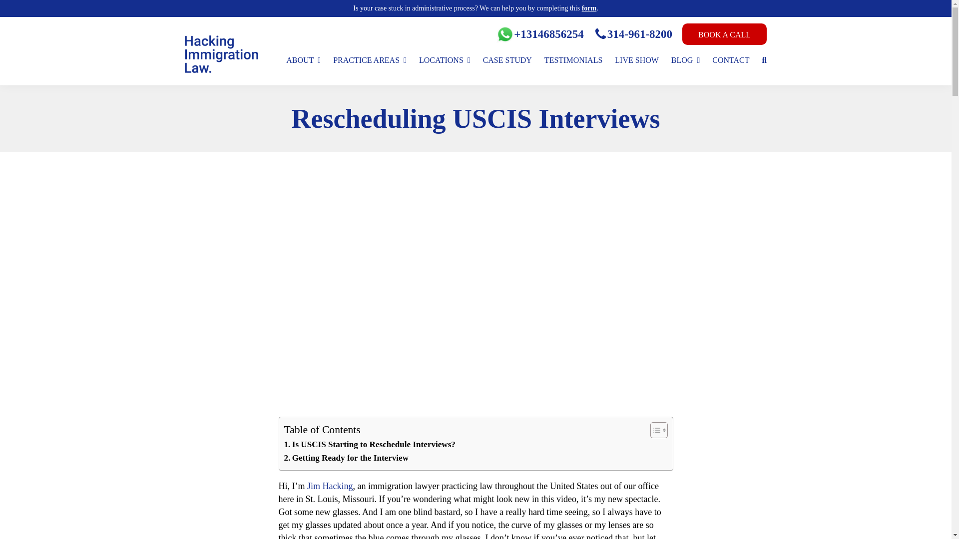 This screenshot has width=959, height=539. What do you see at coordinates (573, 60) in the screenshot?
I see `TESTIMONIALS` at bounding box center [573, 60].